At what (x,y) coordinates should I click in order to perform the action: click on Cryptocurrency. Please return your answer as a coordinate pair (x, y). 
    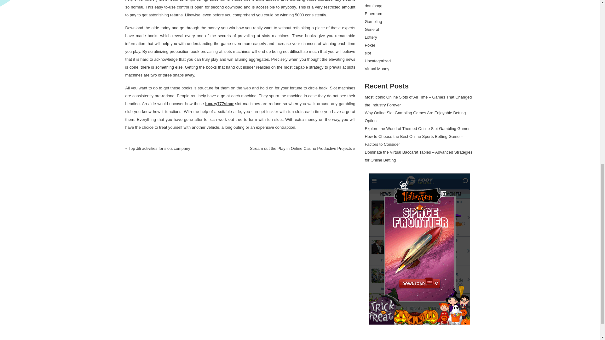
    Looking at the image, I should click on (378, 0).